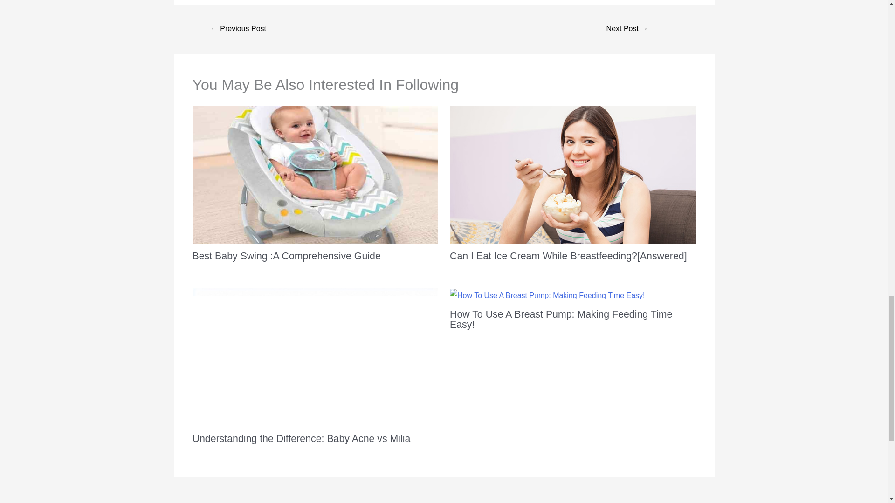 The height and width of the screenshot is (503, 895). What do you see at coordinates (286, 256) in the screenshot?
I see `Best Baby Swing :A Comprehensive Guide` at bounding box center [286, 256].